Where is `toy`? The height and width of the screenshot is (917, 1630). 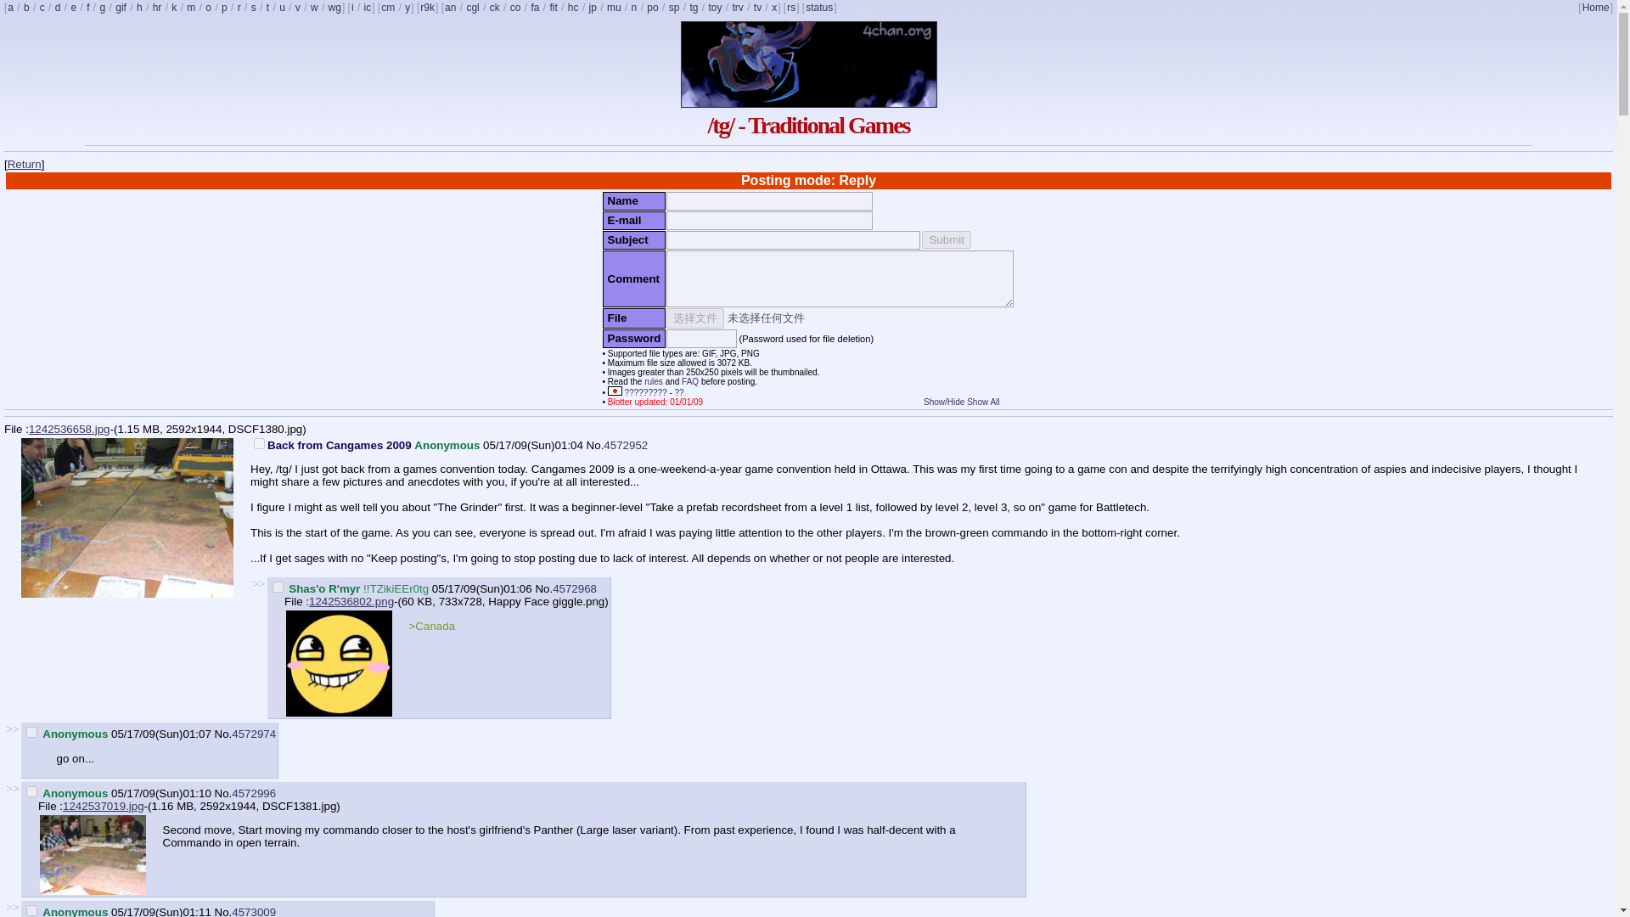
toy is located at coordinates (715, 8).